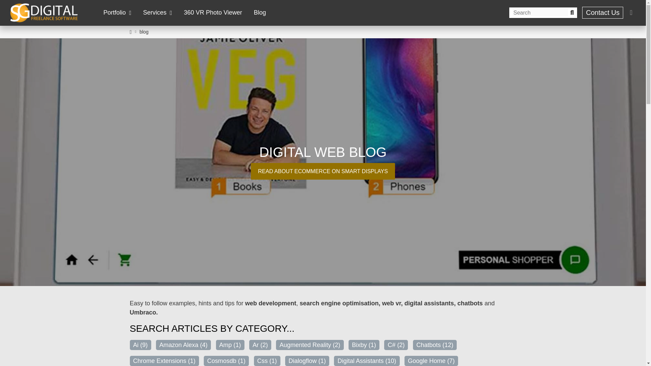 Image resolution: width=651 pixels, height=366 pixels. I want to click on Click to view articles for amazon alexa, so click(183, 345).